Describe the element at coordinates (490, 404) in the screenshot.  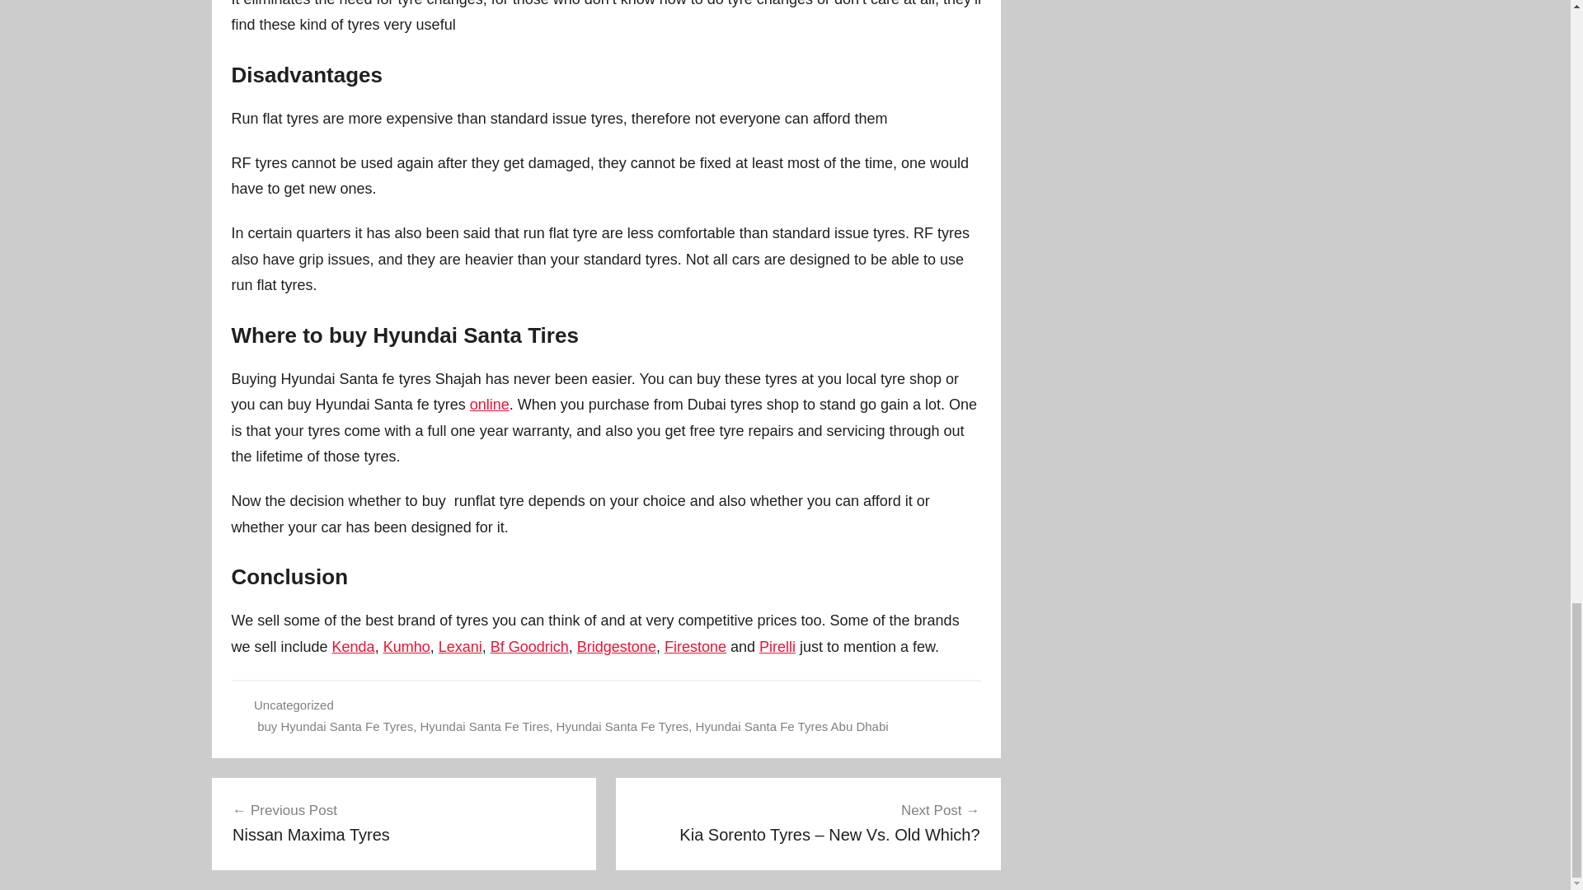
I see `online` at that location.